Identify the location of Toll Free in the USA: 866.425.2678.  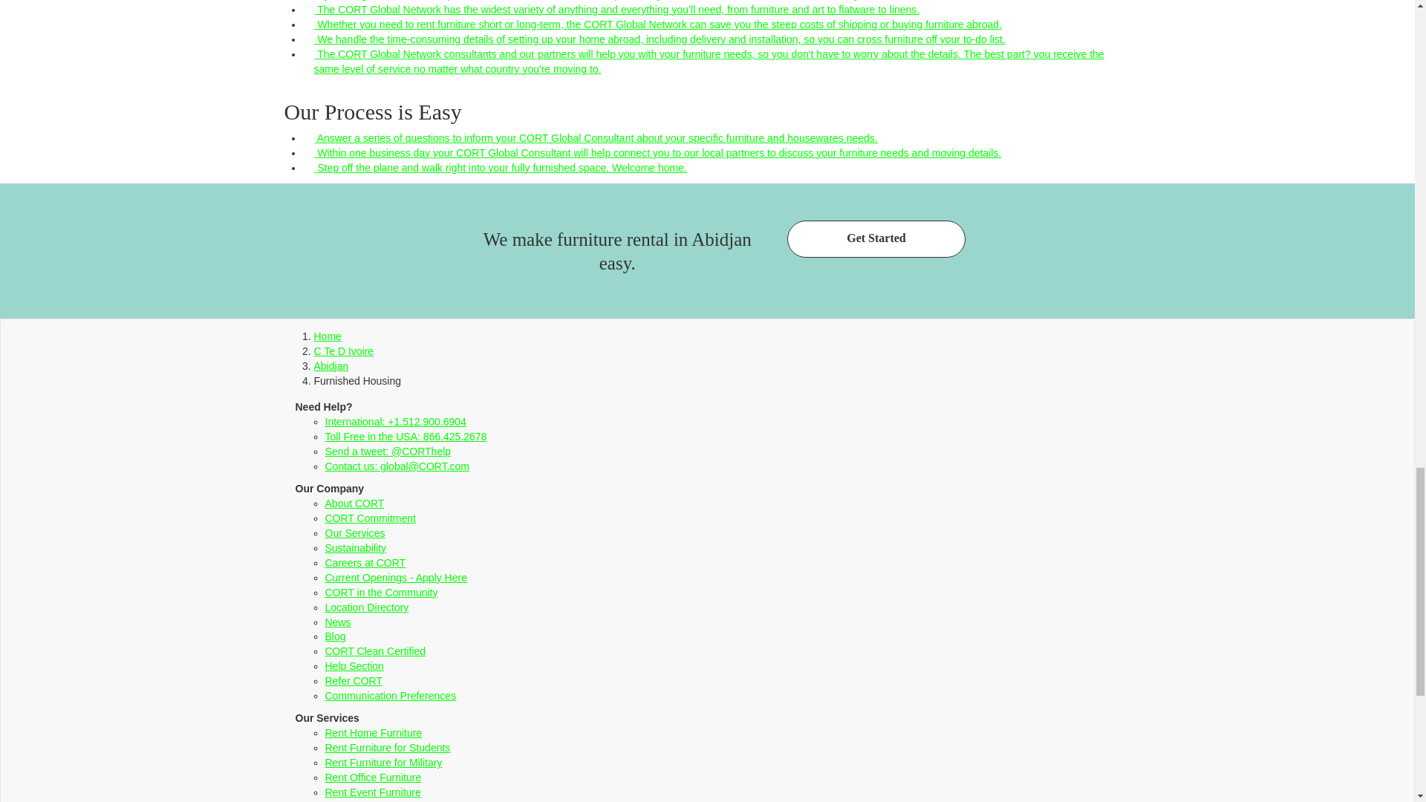
(406, 437).